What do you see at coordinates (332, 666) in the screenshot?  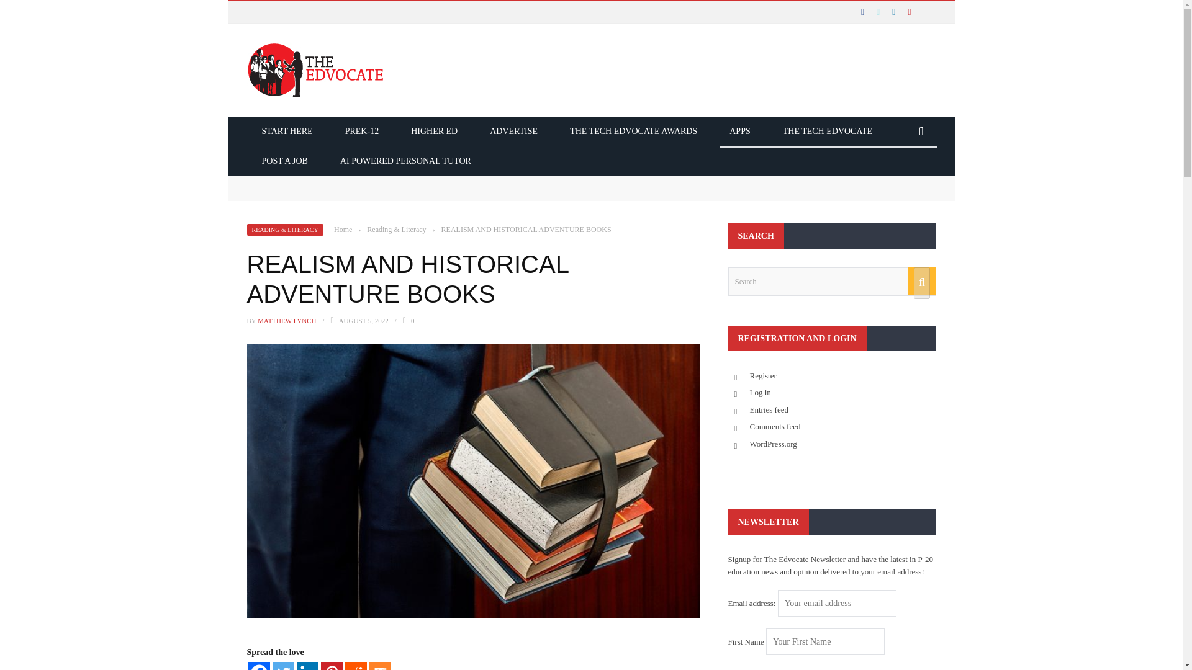 I see `Pinterest` at bounding box center [332, 666].